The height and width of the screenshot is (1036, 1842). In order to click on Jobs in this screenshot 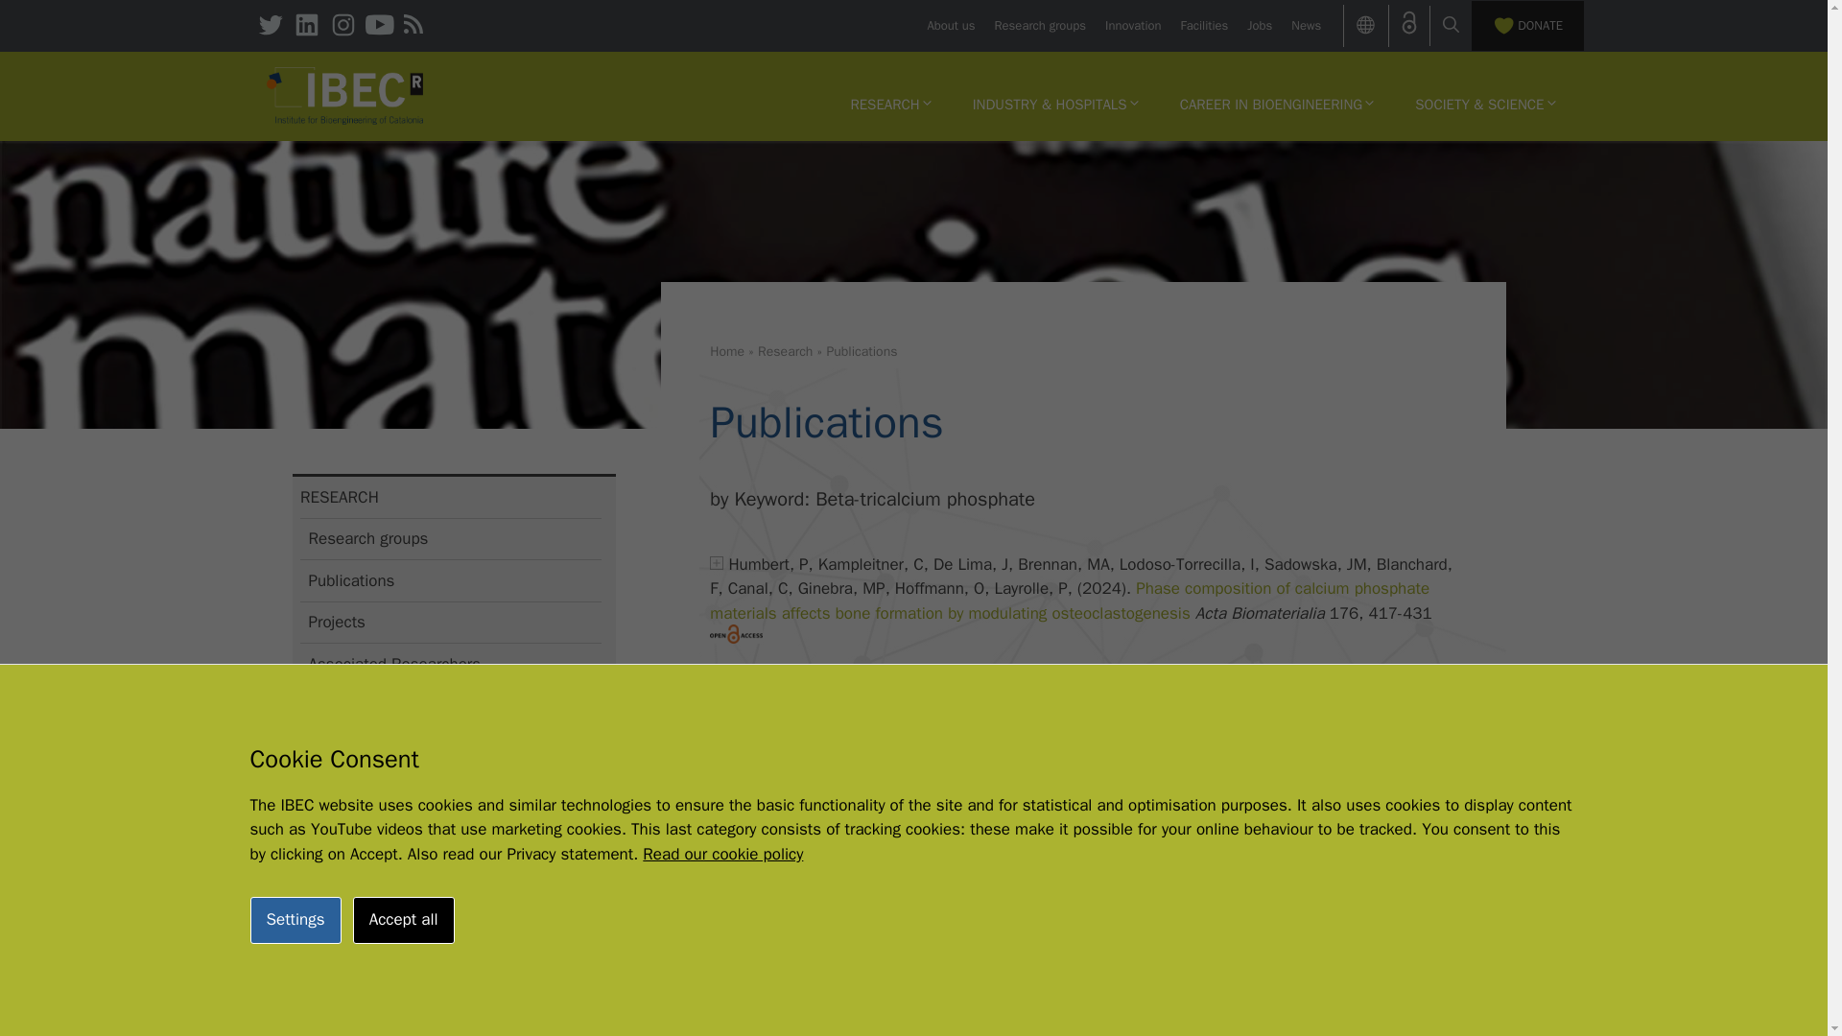, I will do `click(1259, 25)`.